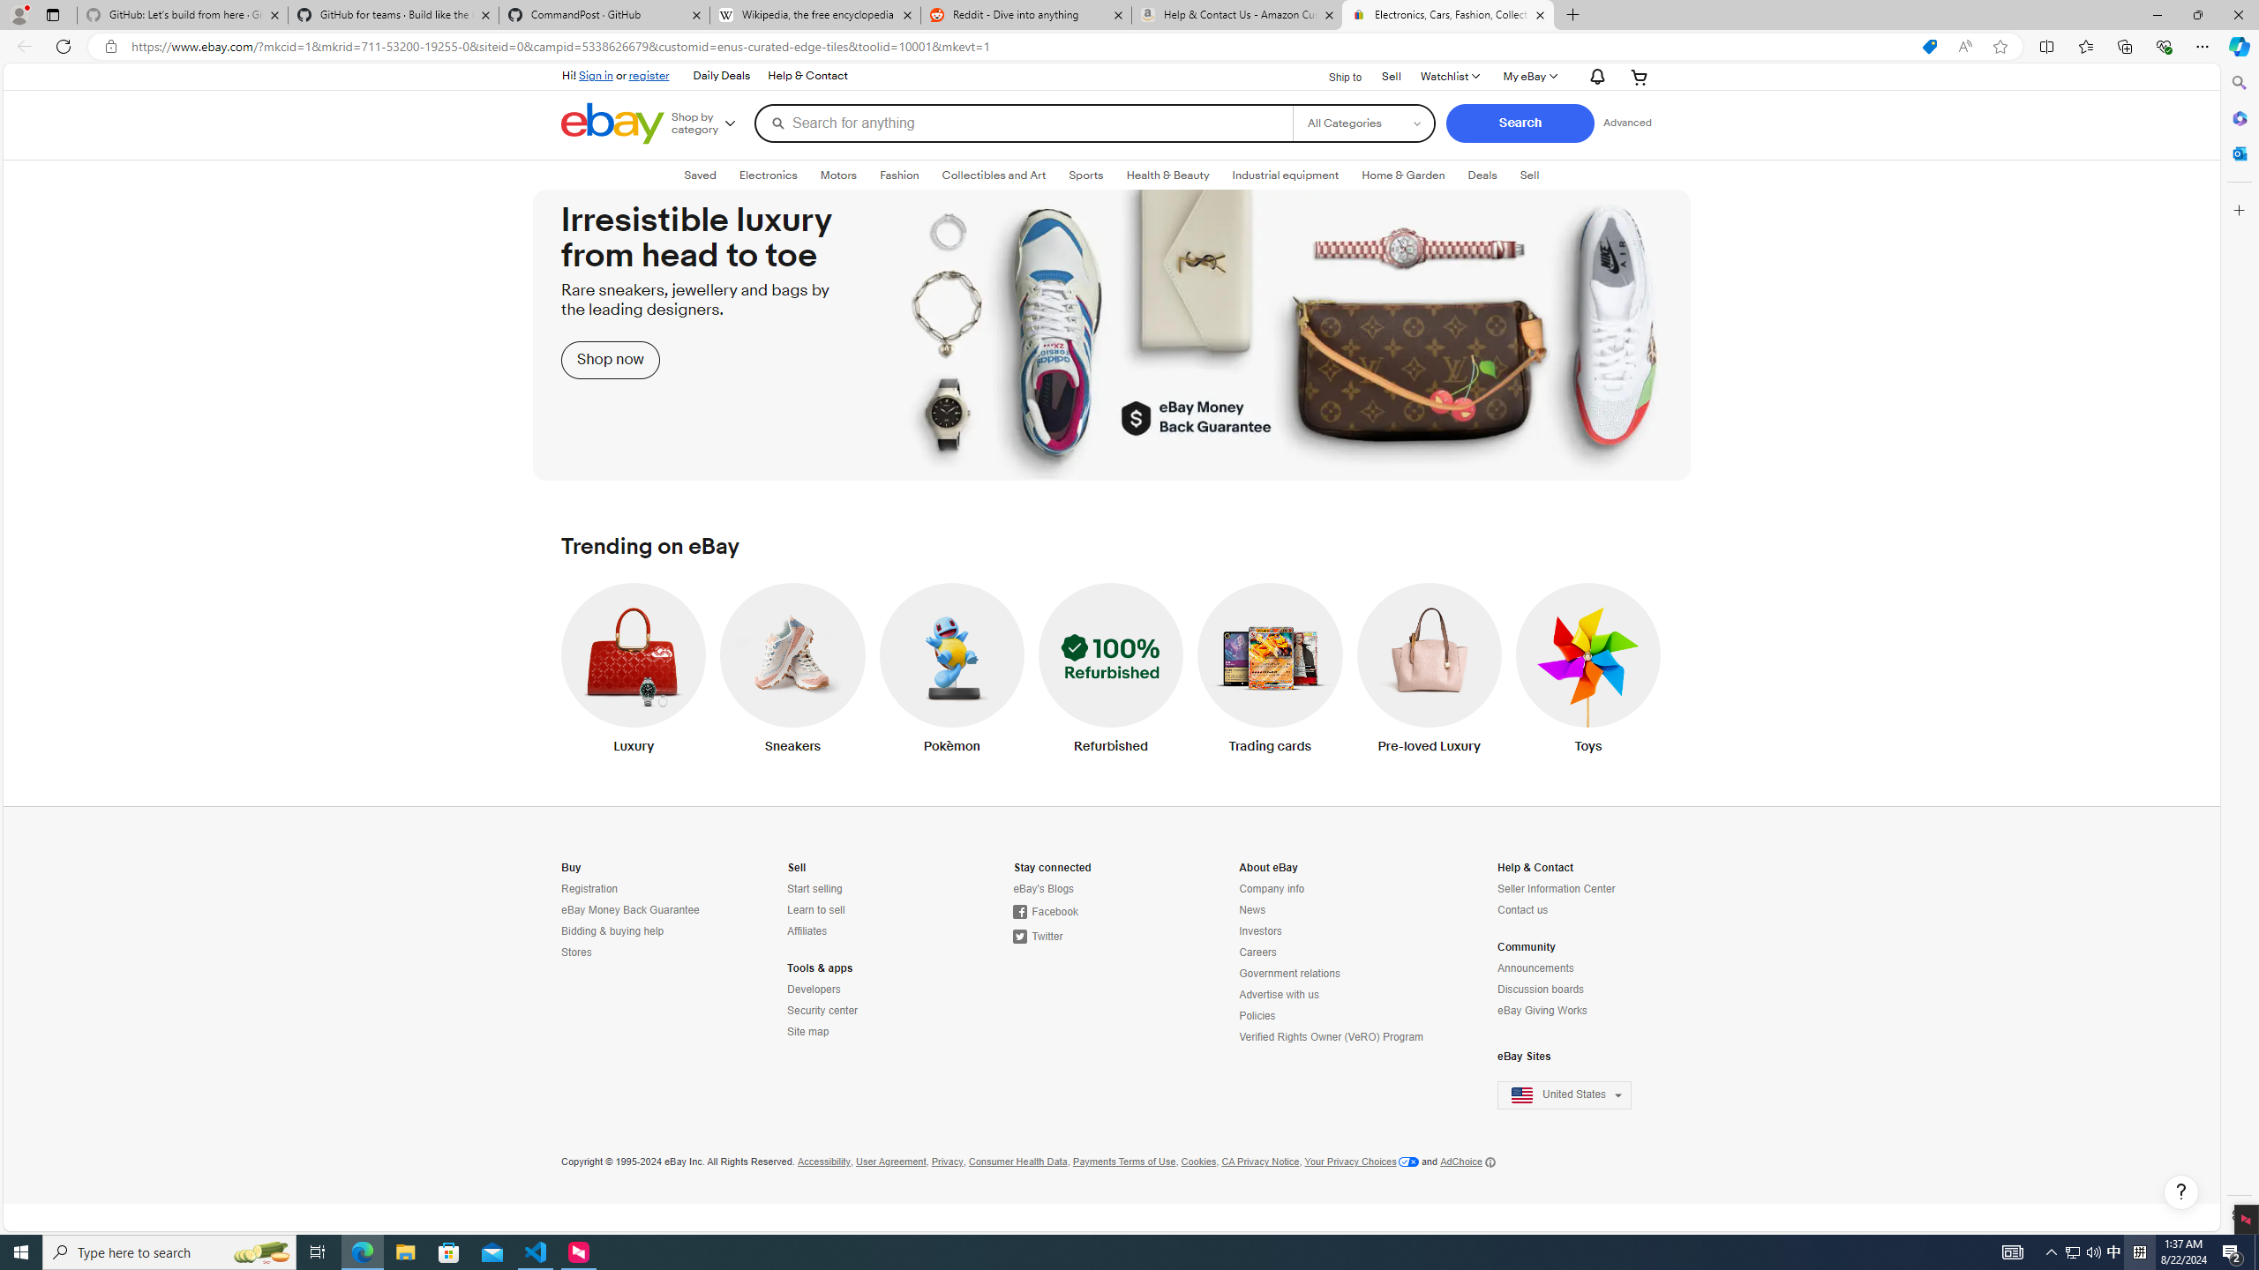 This screenshot has width=2259, height=1270. Describe the element at coordinates (807, 76) in the screenshot. I see `Help & Contact` at that location.